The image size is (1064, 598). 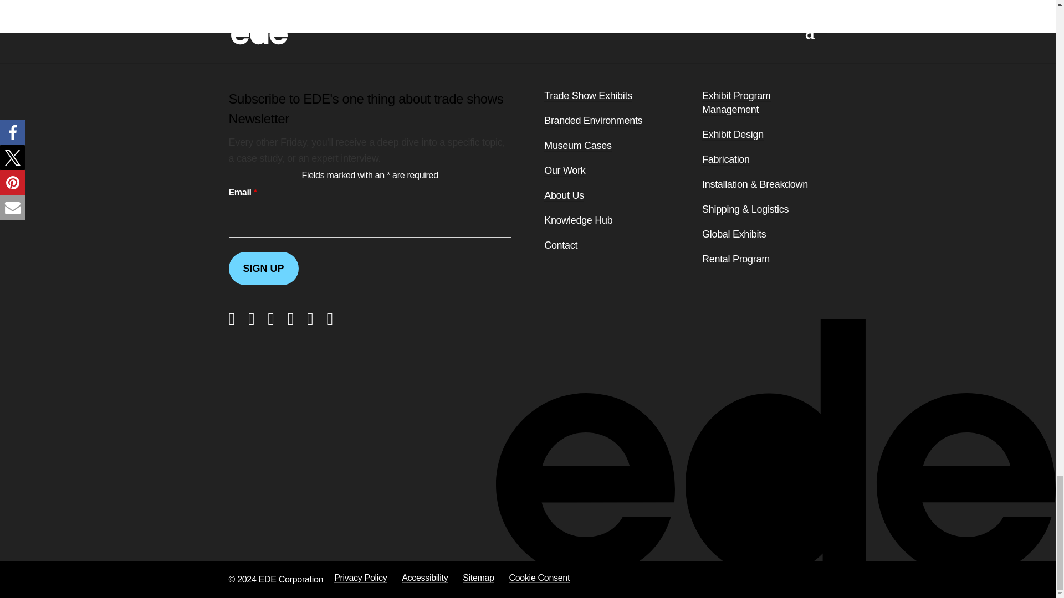 What do you see at coordinates (577, 146) in the screenshot?
I see `Museum Cases` at bounding box center [577, 146].